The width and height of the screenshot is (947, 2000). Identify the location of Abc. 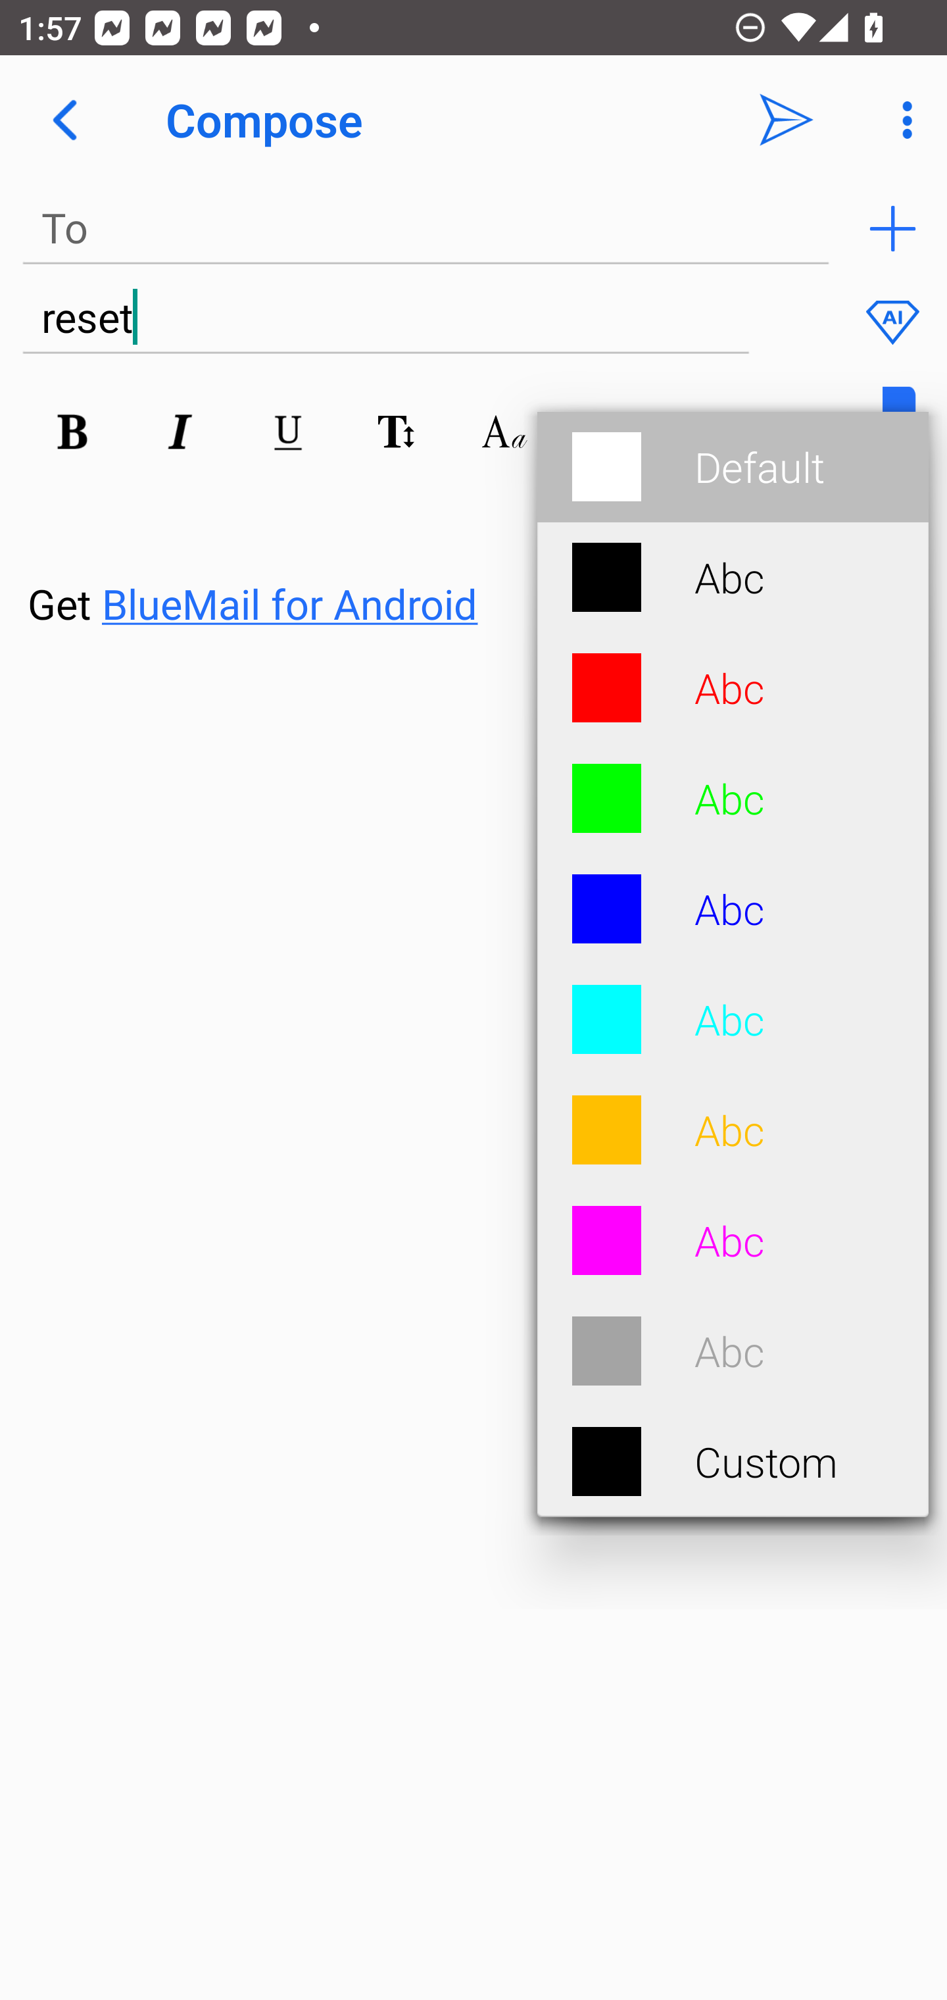
(733, 1020).